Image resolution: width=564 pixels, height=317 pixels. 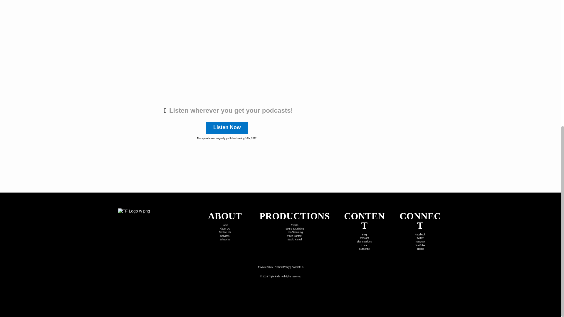 What do you see at coordinates (294, 225) in the screenshot?
I see `Events` at bounding box center [294, 225].